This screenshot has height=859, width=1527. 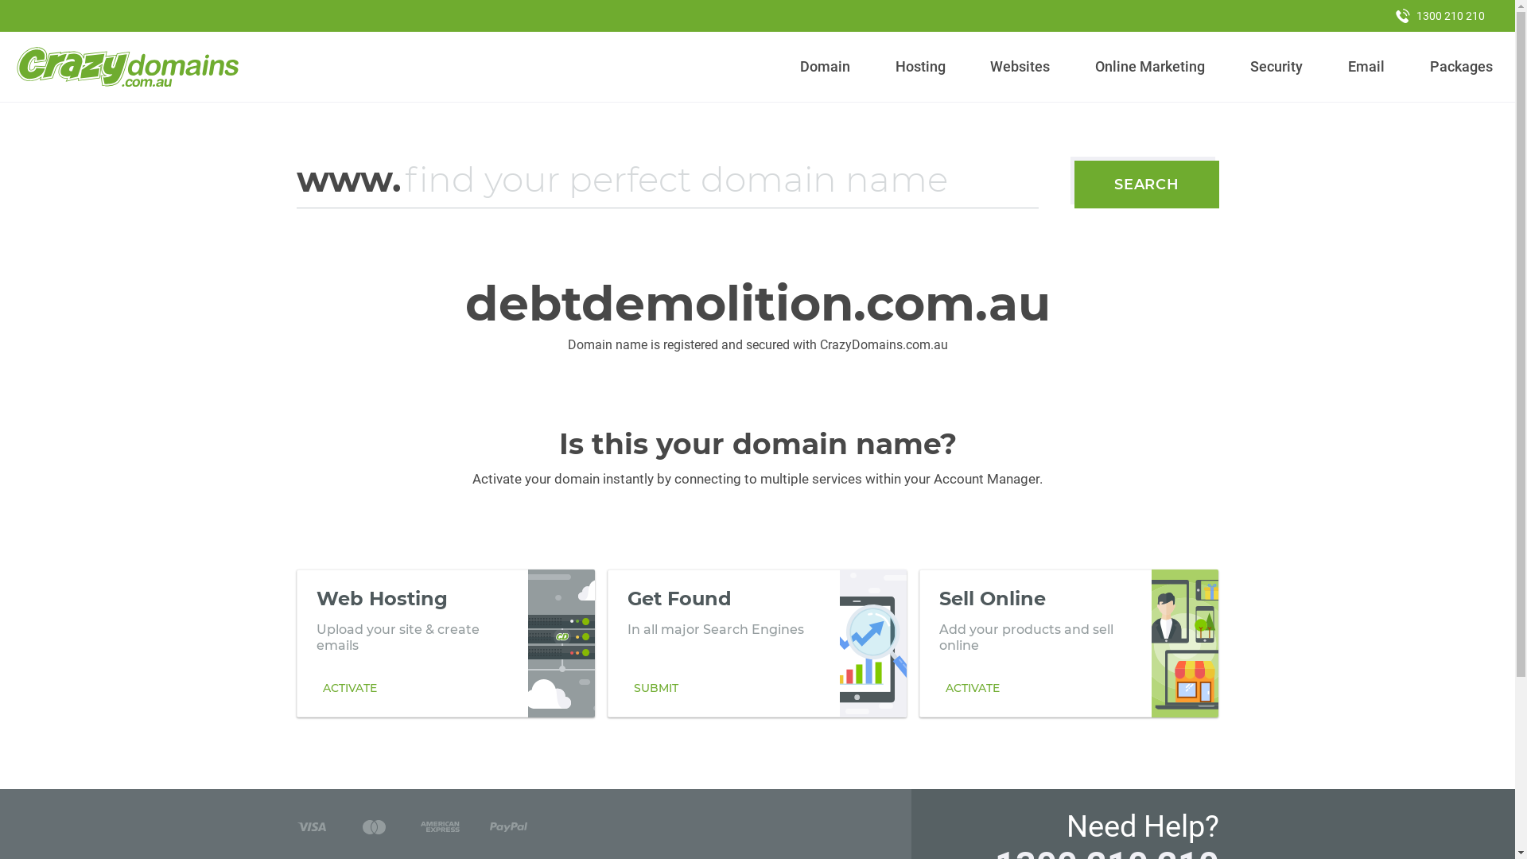 What do you see at coordinates (1440, 16) in the screenshot?
I see `1300 210 210` at bounding box center [1440, 16].